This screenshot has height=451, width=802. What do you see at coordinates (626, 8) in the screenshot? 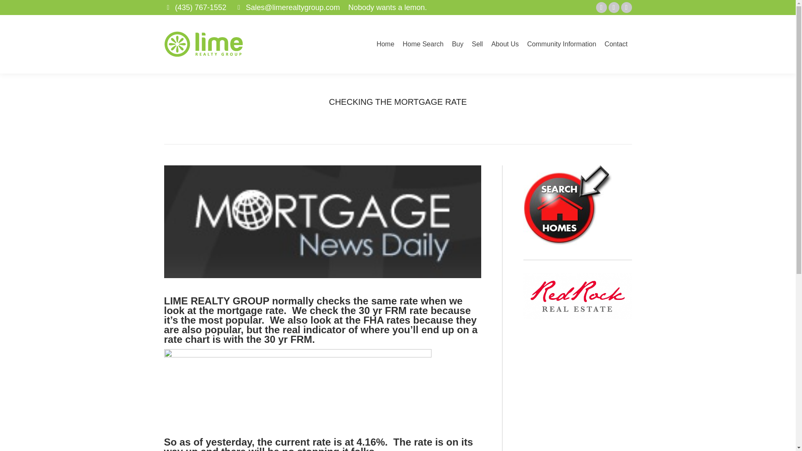
I see `Mail page opens in new window` at bounding box center [626, 8].